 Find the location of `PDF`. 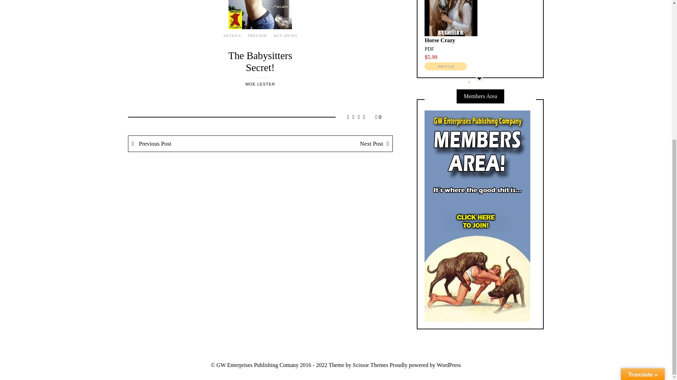

PDF is located at coordinates (429, 49).